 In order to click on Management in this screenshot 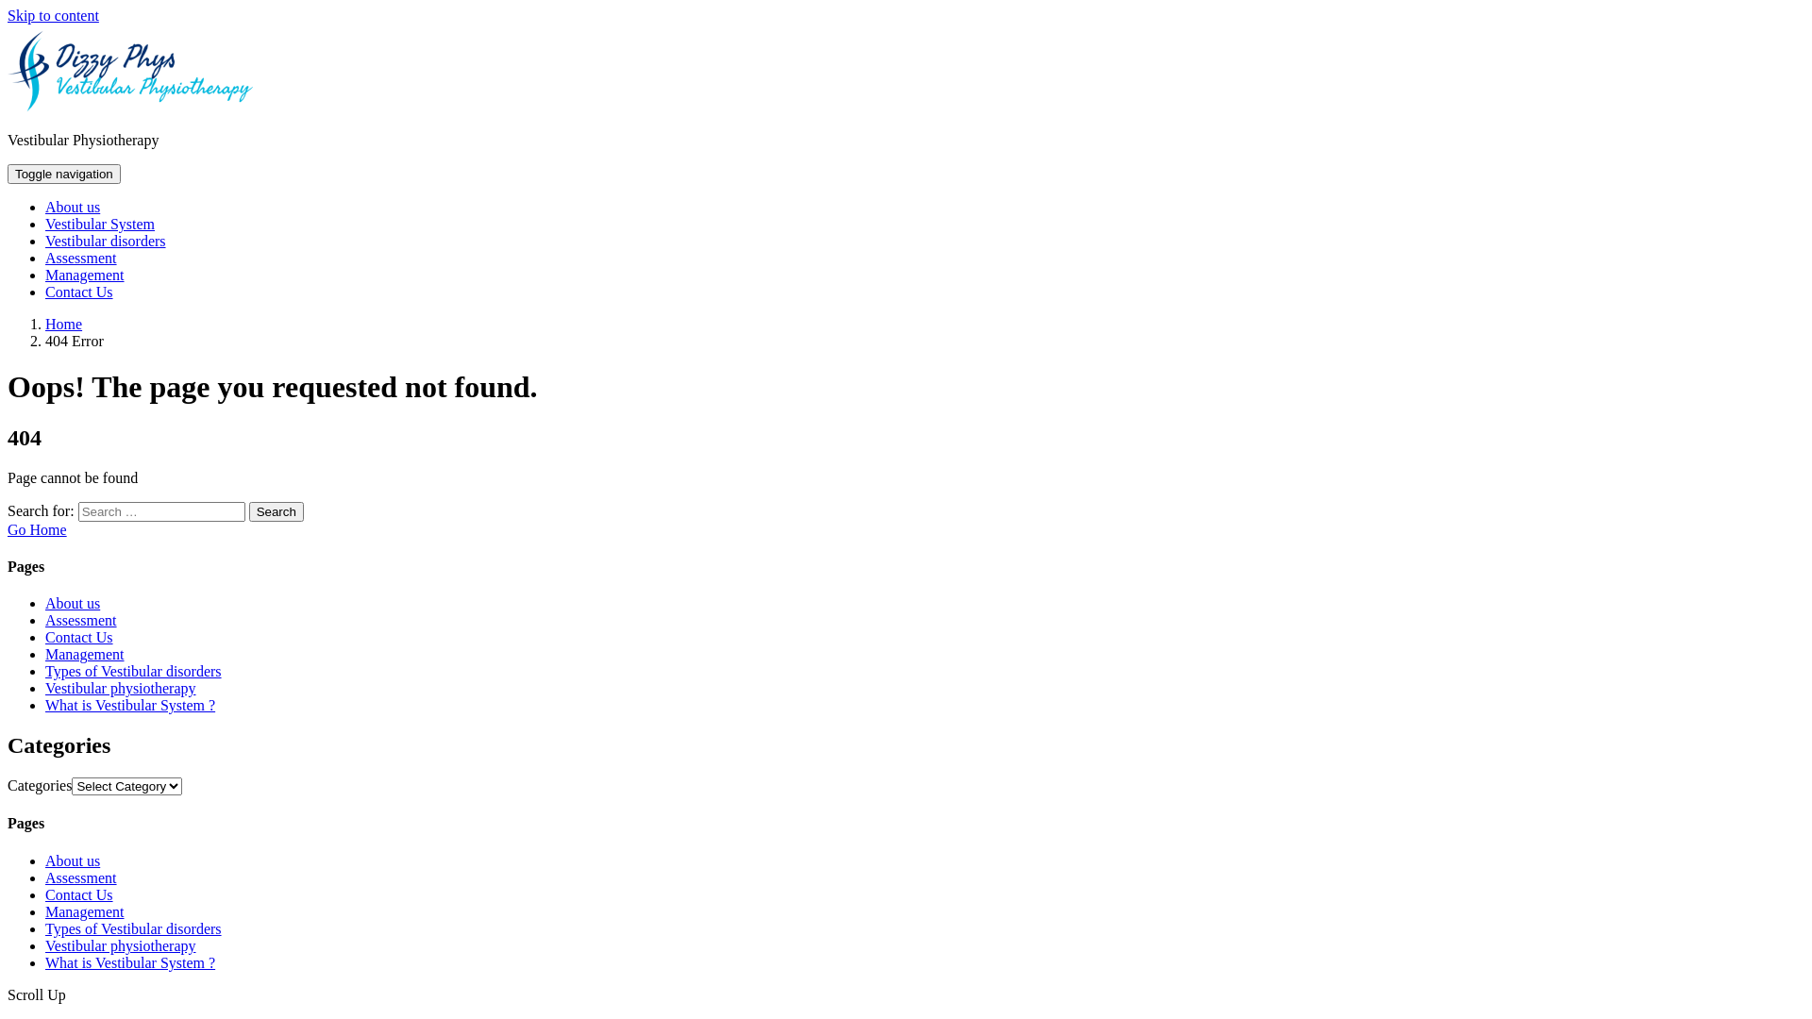, I will do `click(85, 655)`.